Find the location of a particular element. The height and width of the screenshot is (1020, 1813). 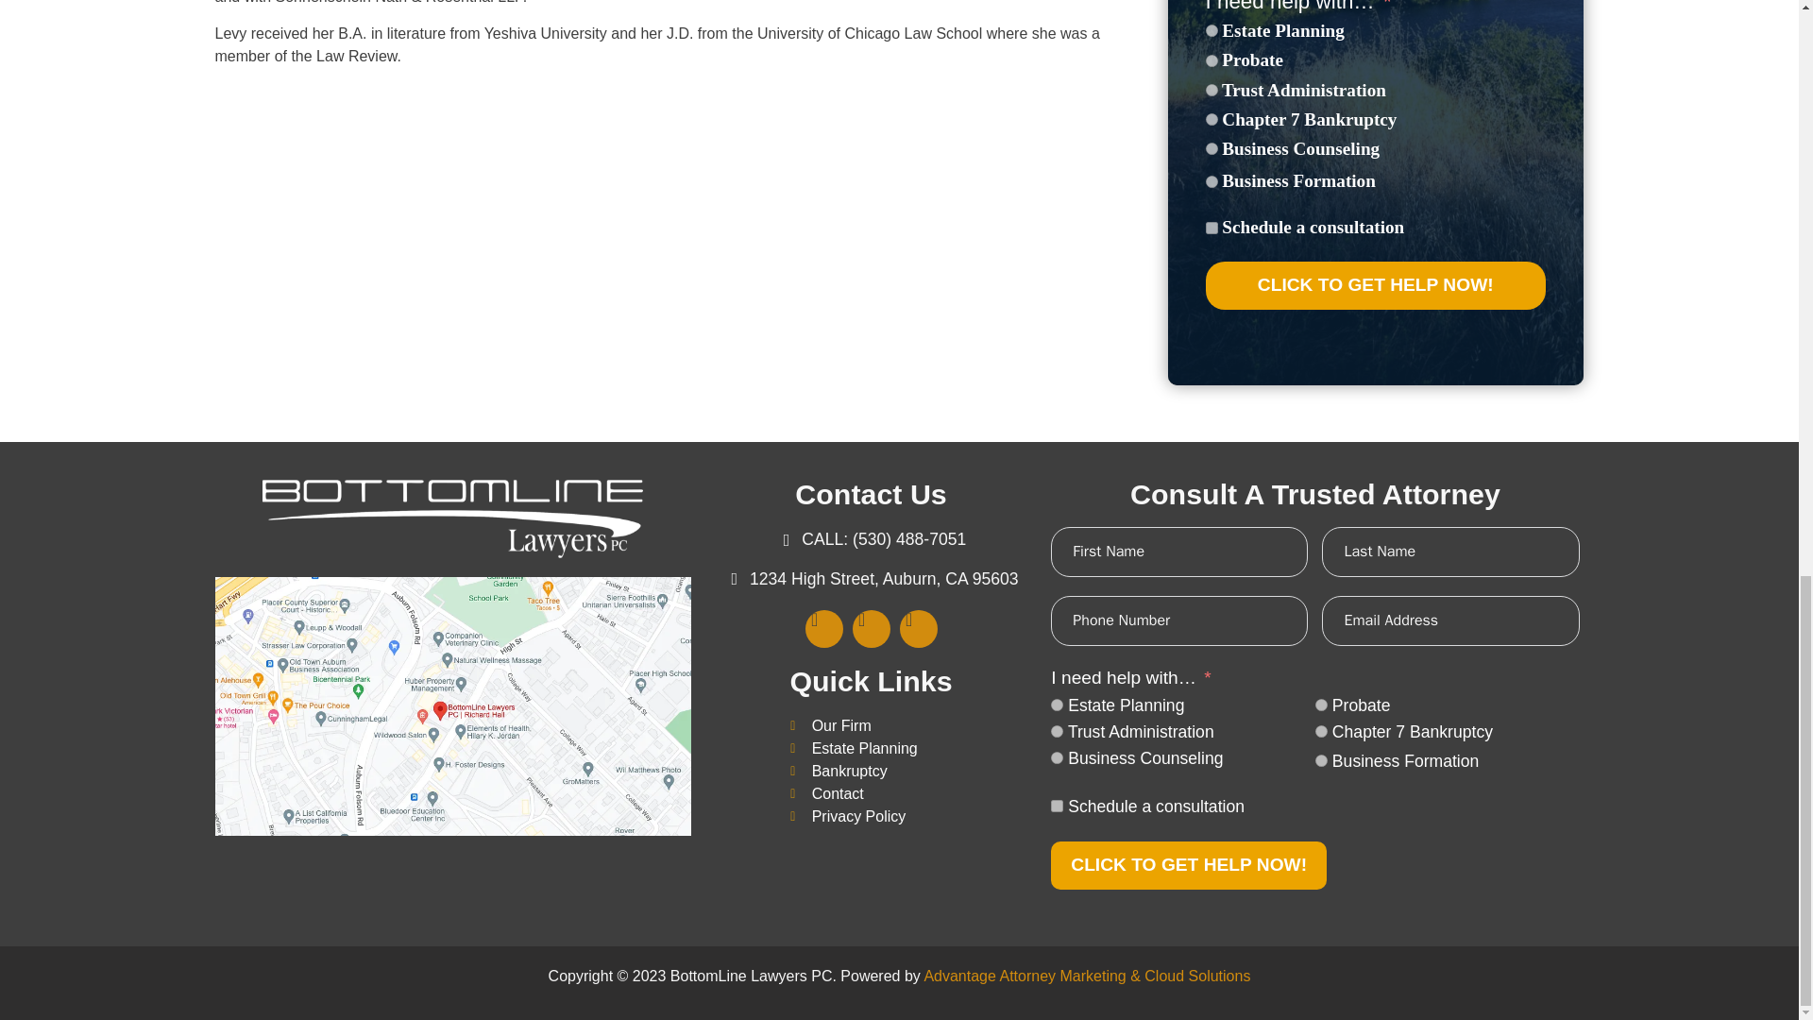

Chapter 7 Bankruptcy is located at coordinates (1321, 731).